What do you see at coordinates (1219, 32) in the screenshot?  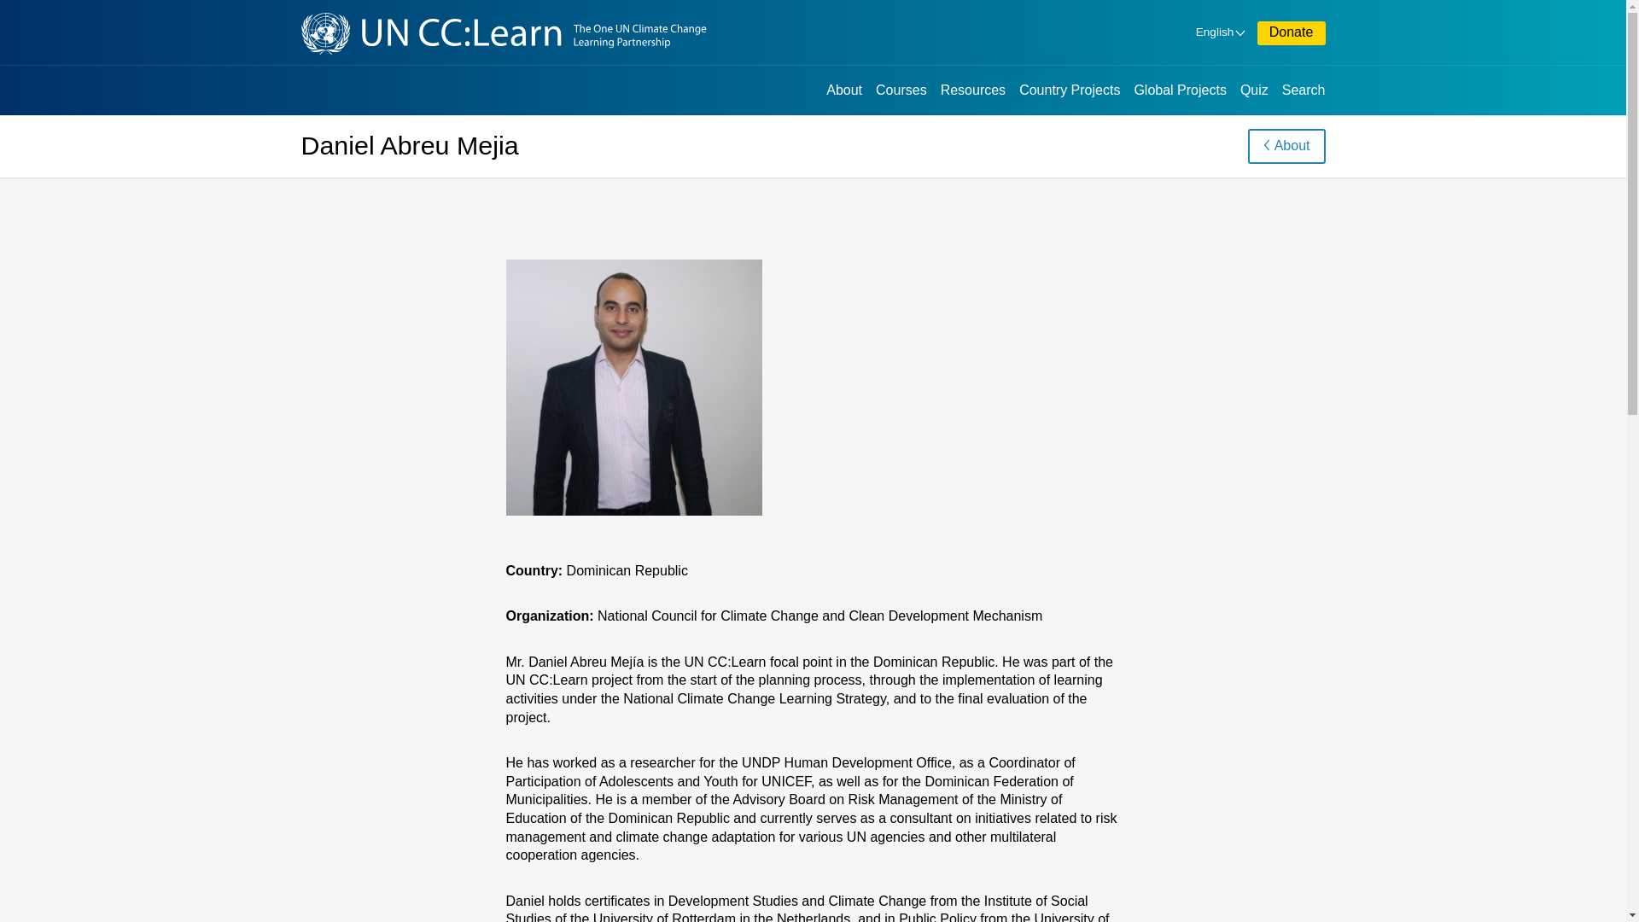 I see `English` at bounding box center [1219, 32].